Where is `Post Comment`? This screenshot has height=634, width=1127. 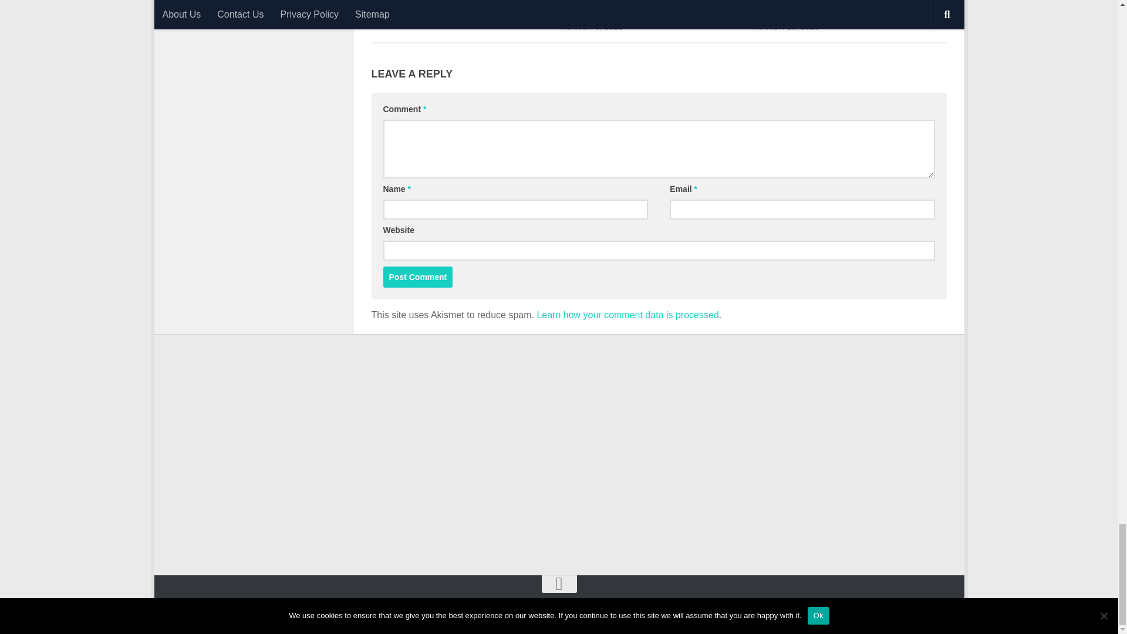
Post Comment is located at coordinates (418, 277).